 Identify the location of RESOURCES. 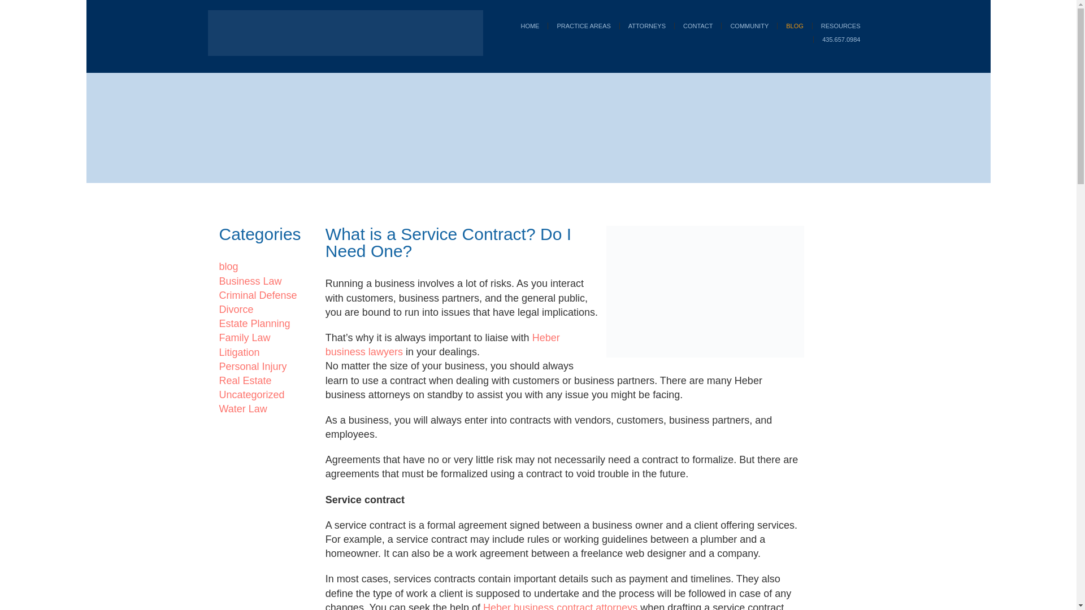
(840, 25).